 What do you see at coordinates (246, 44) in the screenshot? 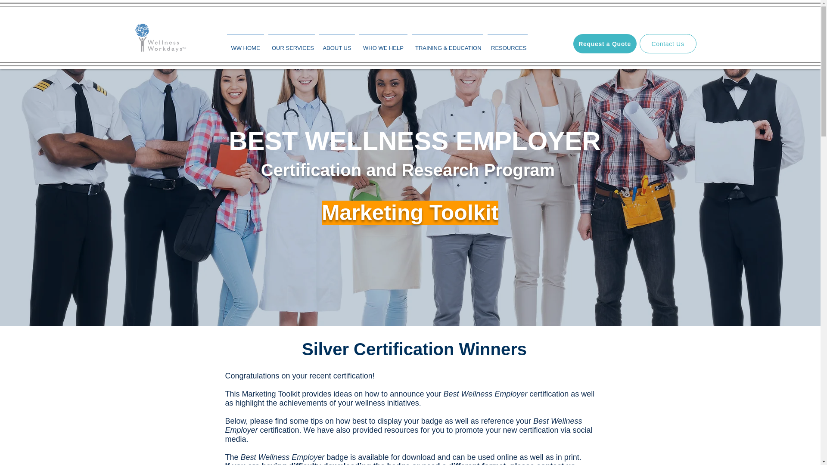
I see `WW HOME` at bounding box center [246, 44].